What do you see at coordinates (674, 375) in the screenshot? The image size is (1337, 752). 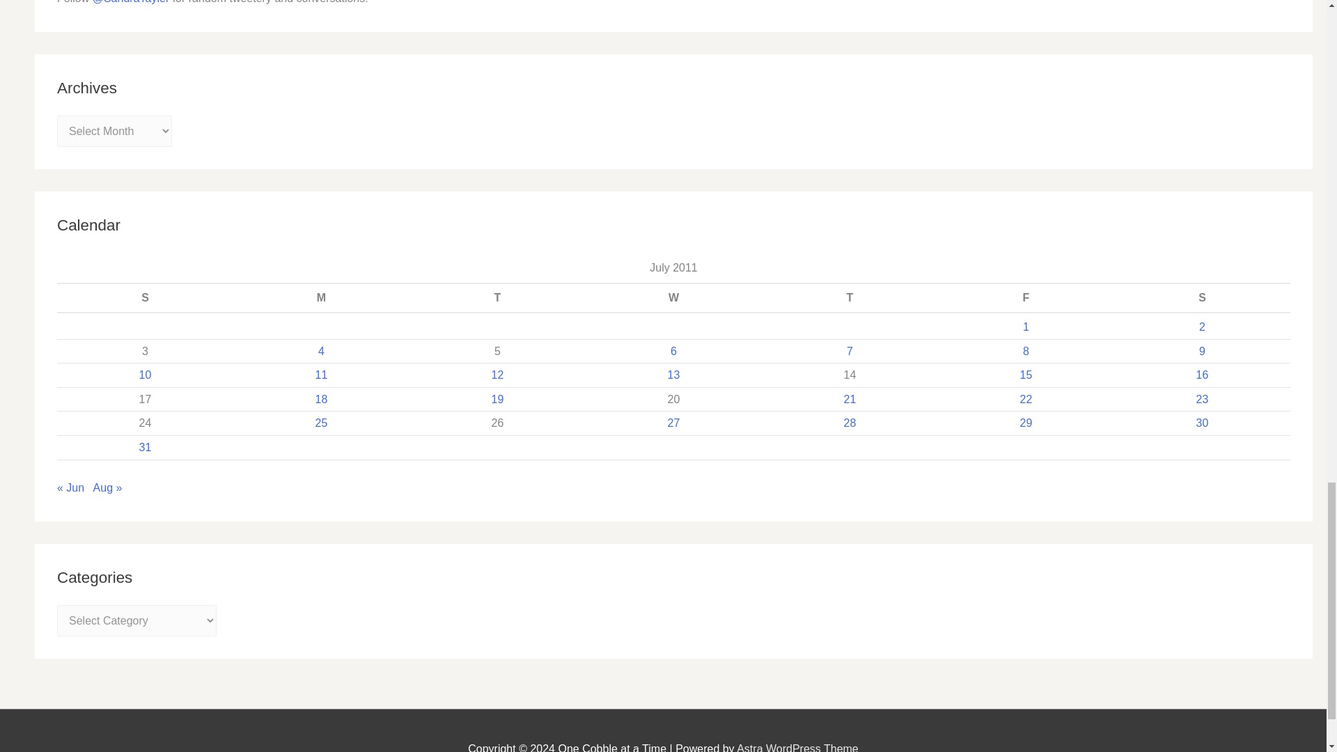 I see `13` at bounding box center [674, 375].